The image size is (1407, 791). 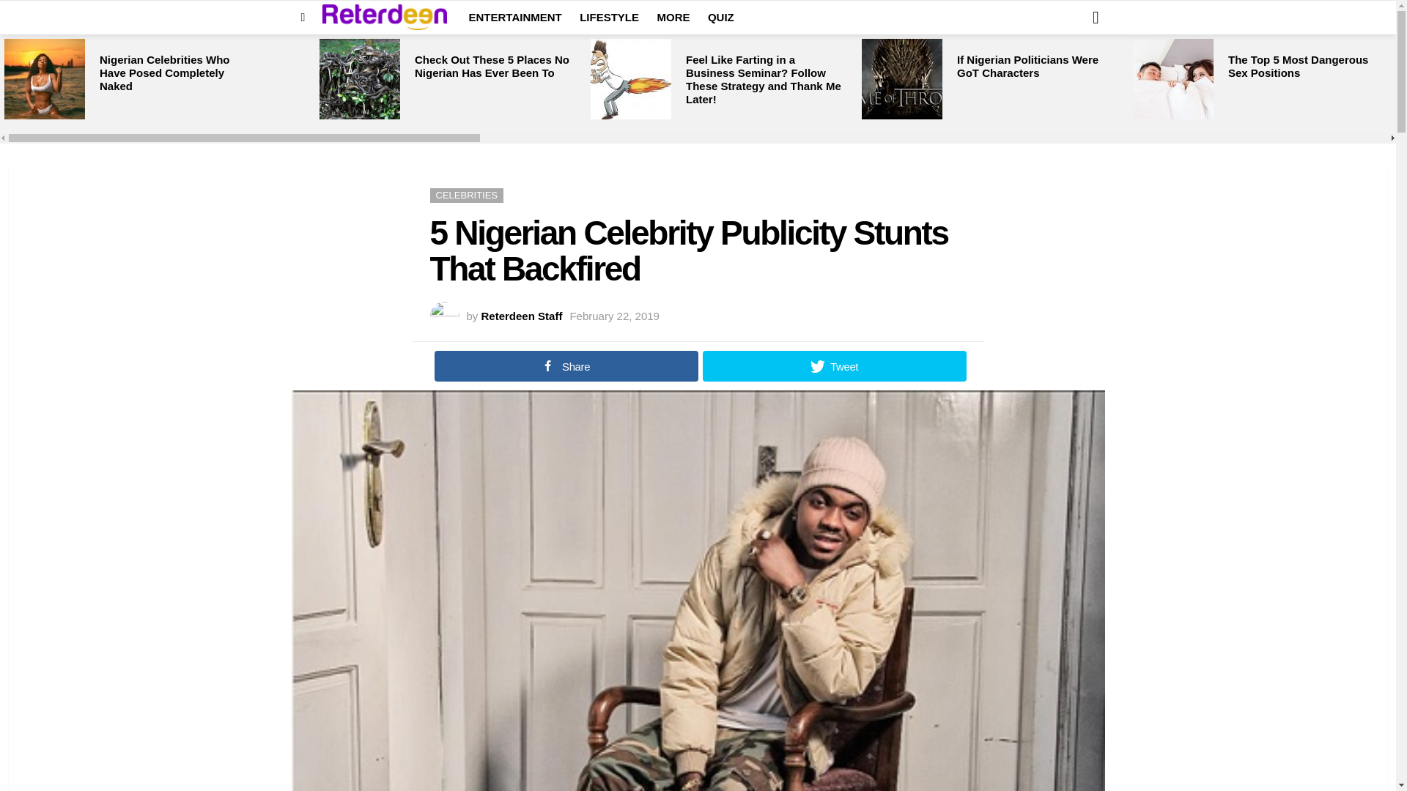 I want to click on Check Out These 5 Places No Nigerian Has Ever Been To, so click(x=492, y=66).